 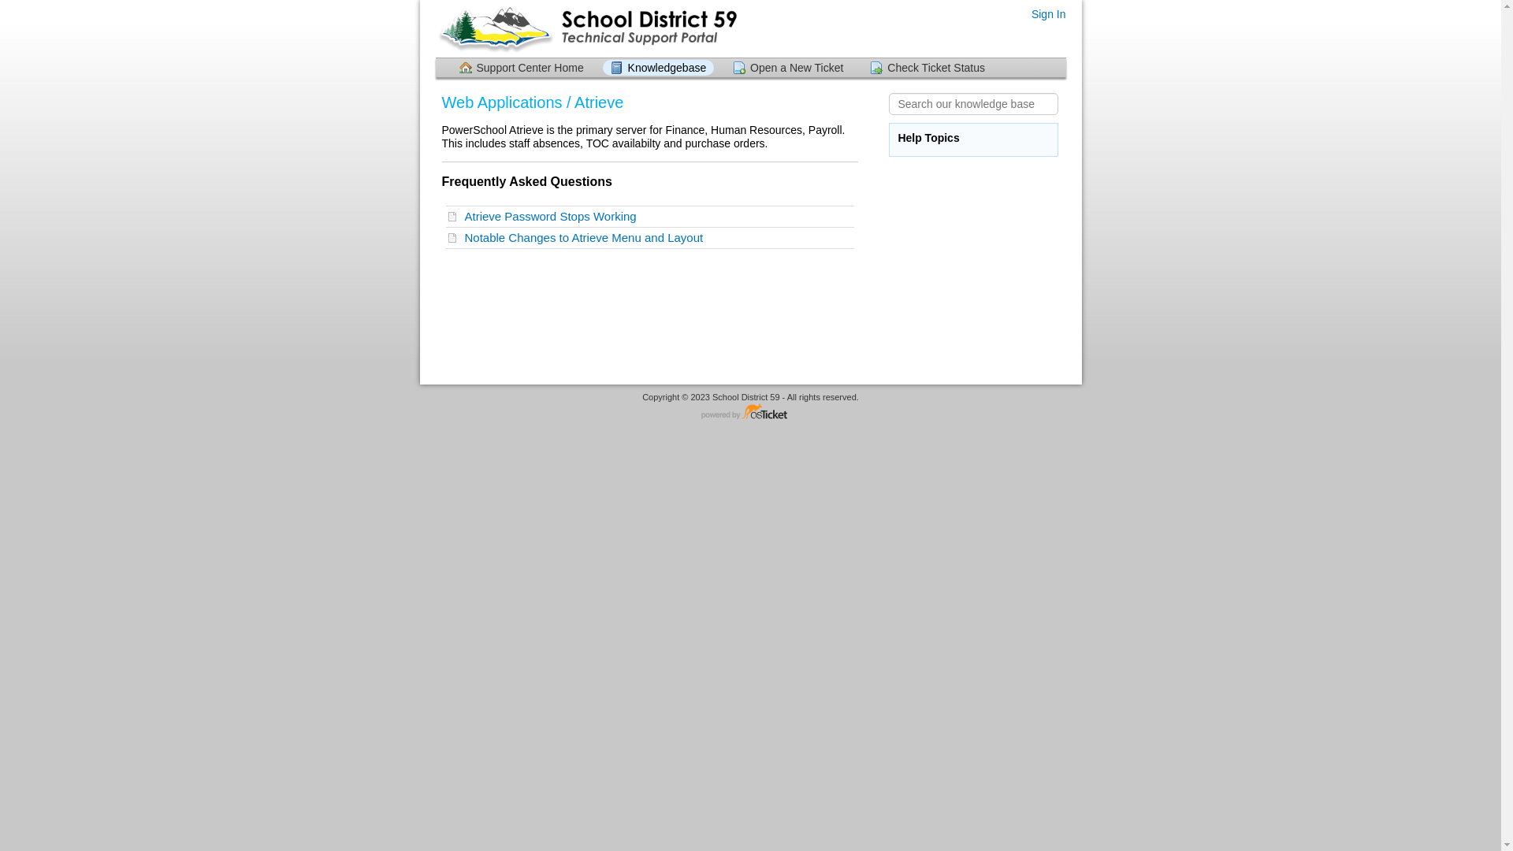 I want to click on Support Center, so click(x=586, y=28).